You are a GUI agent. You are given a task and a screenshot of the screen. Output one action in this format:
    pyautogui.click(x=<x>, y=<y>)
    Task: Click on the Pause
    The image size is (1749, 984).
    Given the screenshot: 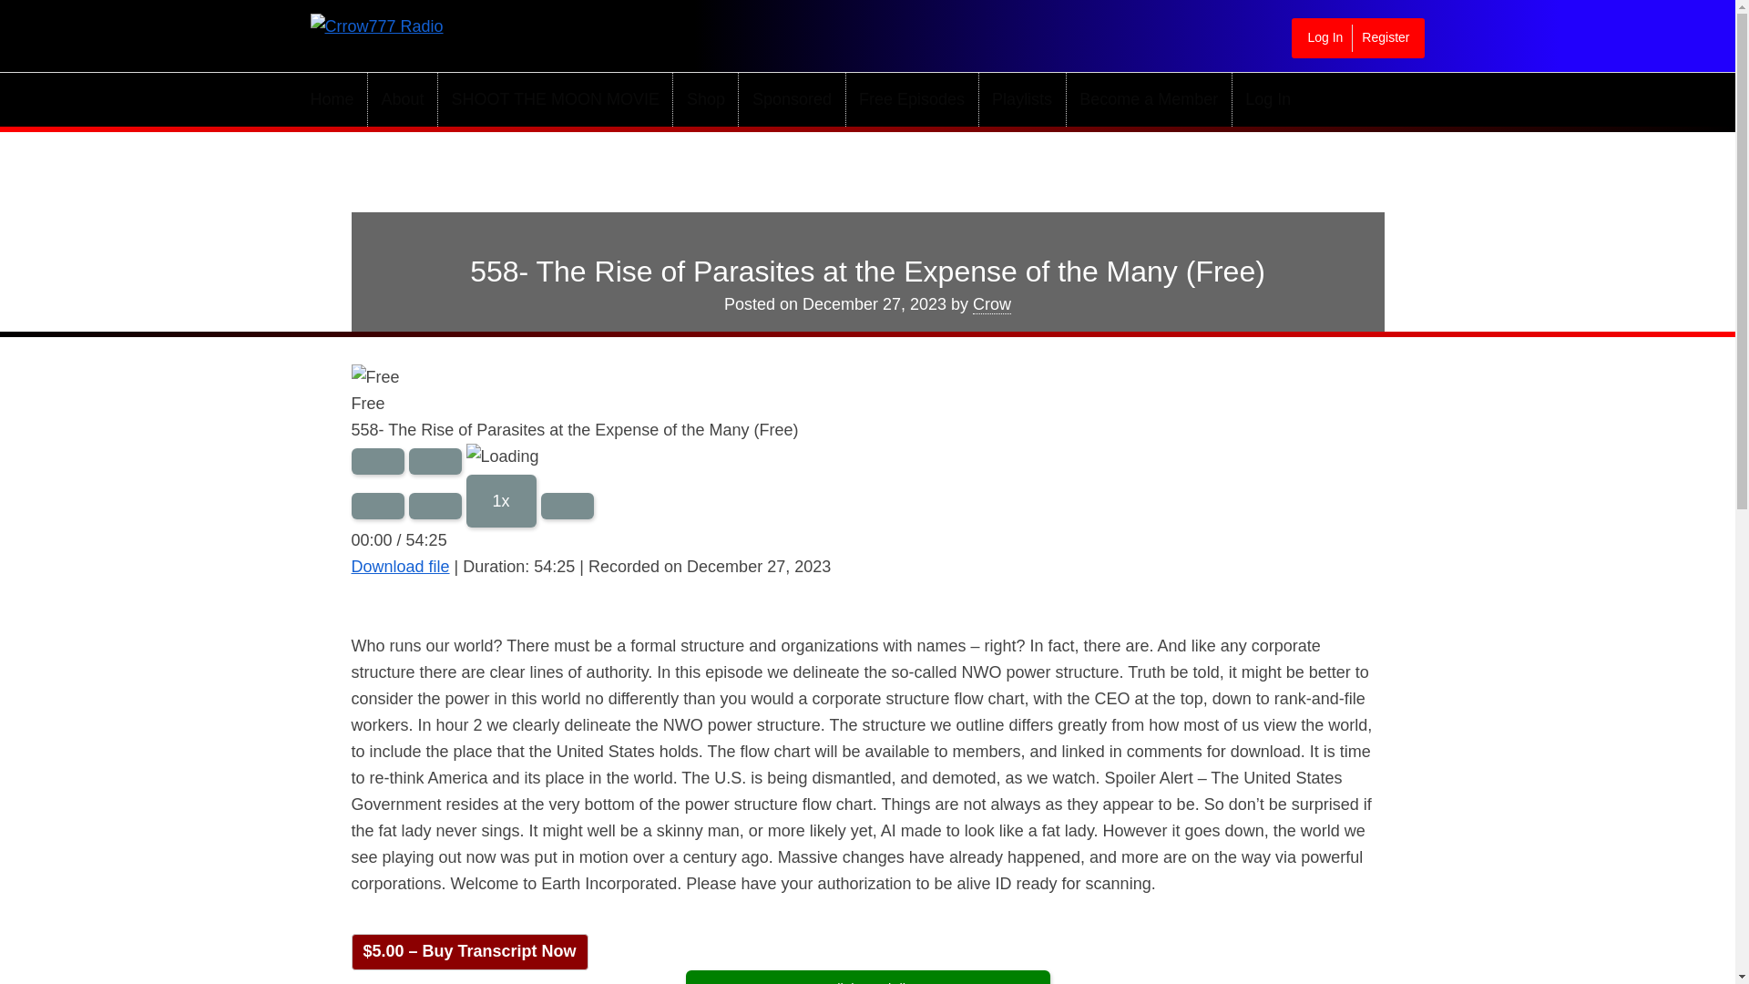 What is the action you would take?
    pyautogui.click(x=435, y=461)
    